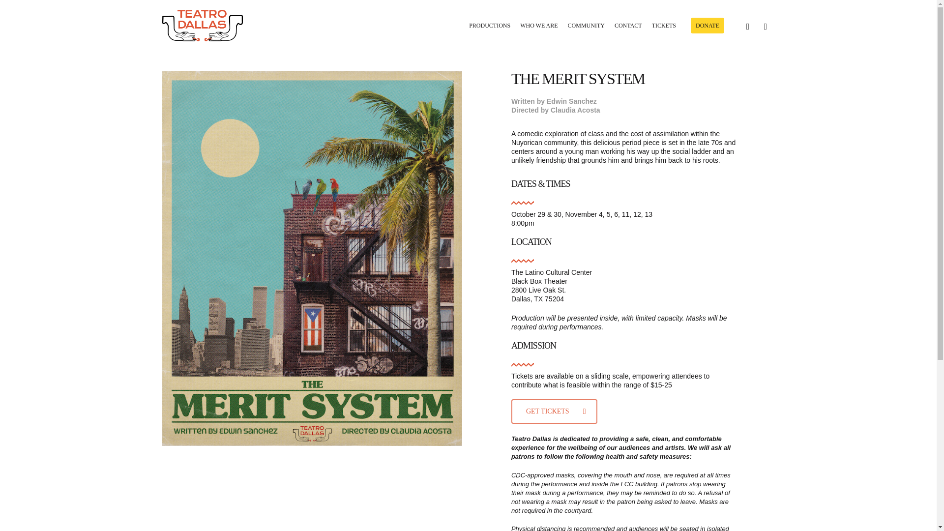 The image size is (944, 531). I want to click on FACEBOOK, so click(748, 25).